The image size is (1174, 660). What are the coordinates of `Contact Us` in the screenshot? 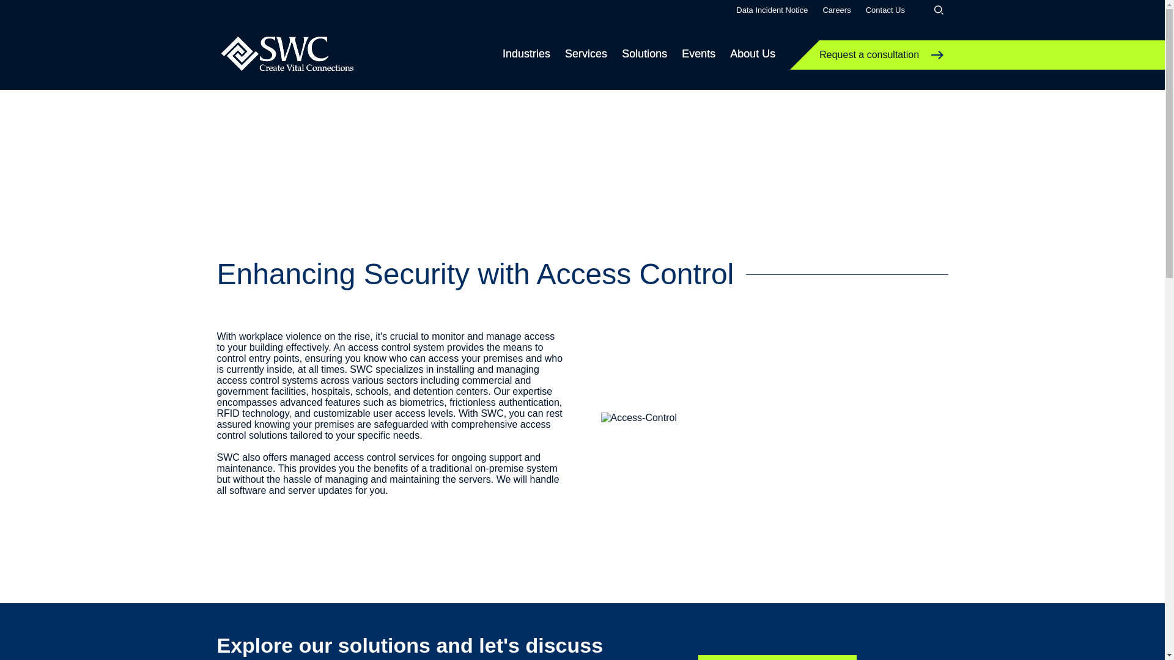 It's located at (885, 10).